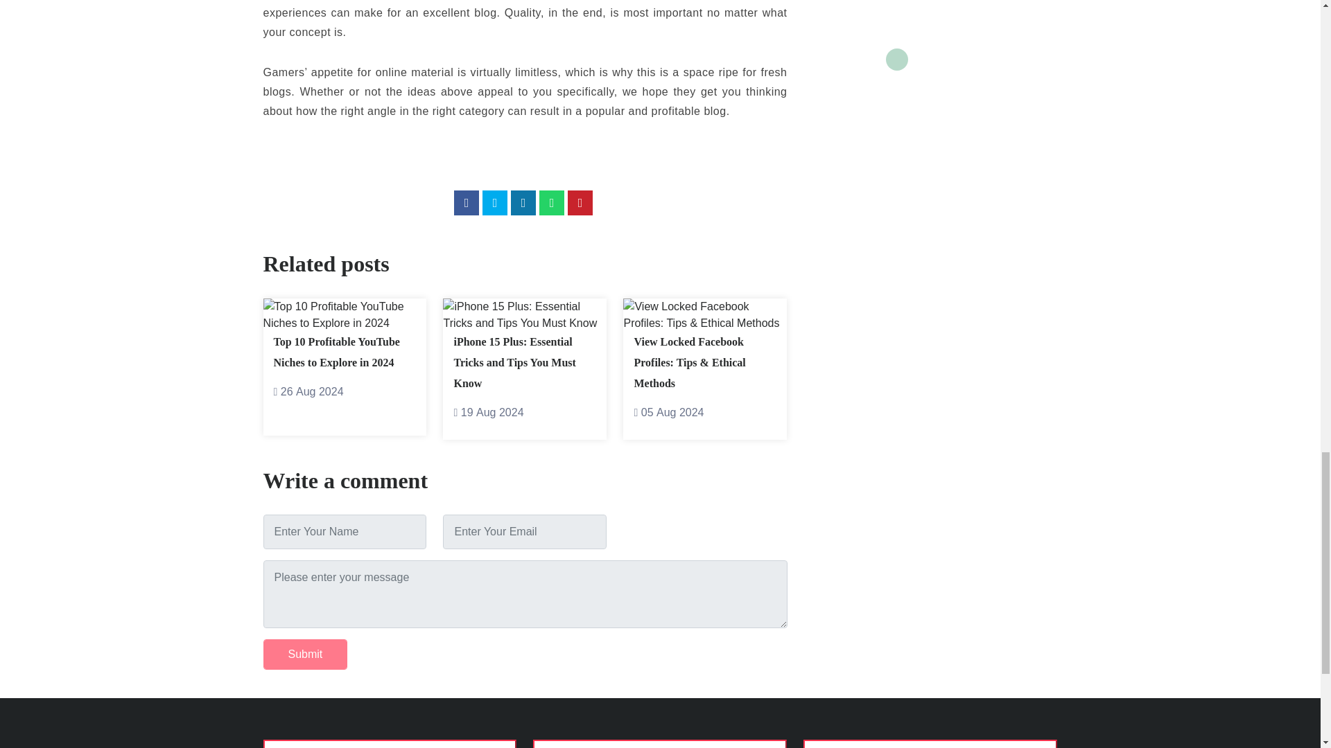 Image resolution: width=1331 pixels, height=748 pixels. Describe the element at coordinates (305, 654) in the screenshot. I see `Submit Your Message!` at that location.